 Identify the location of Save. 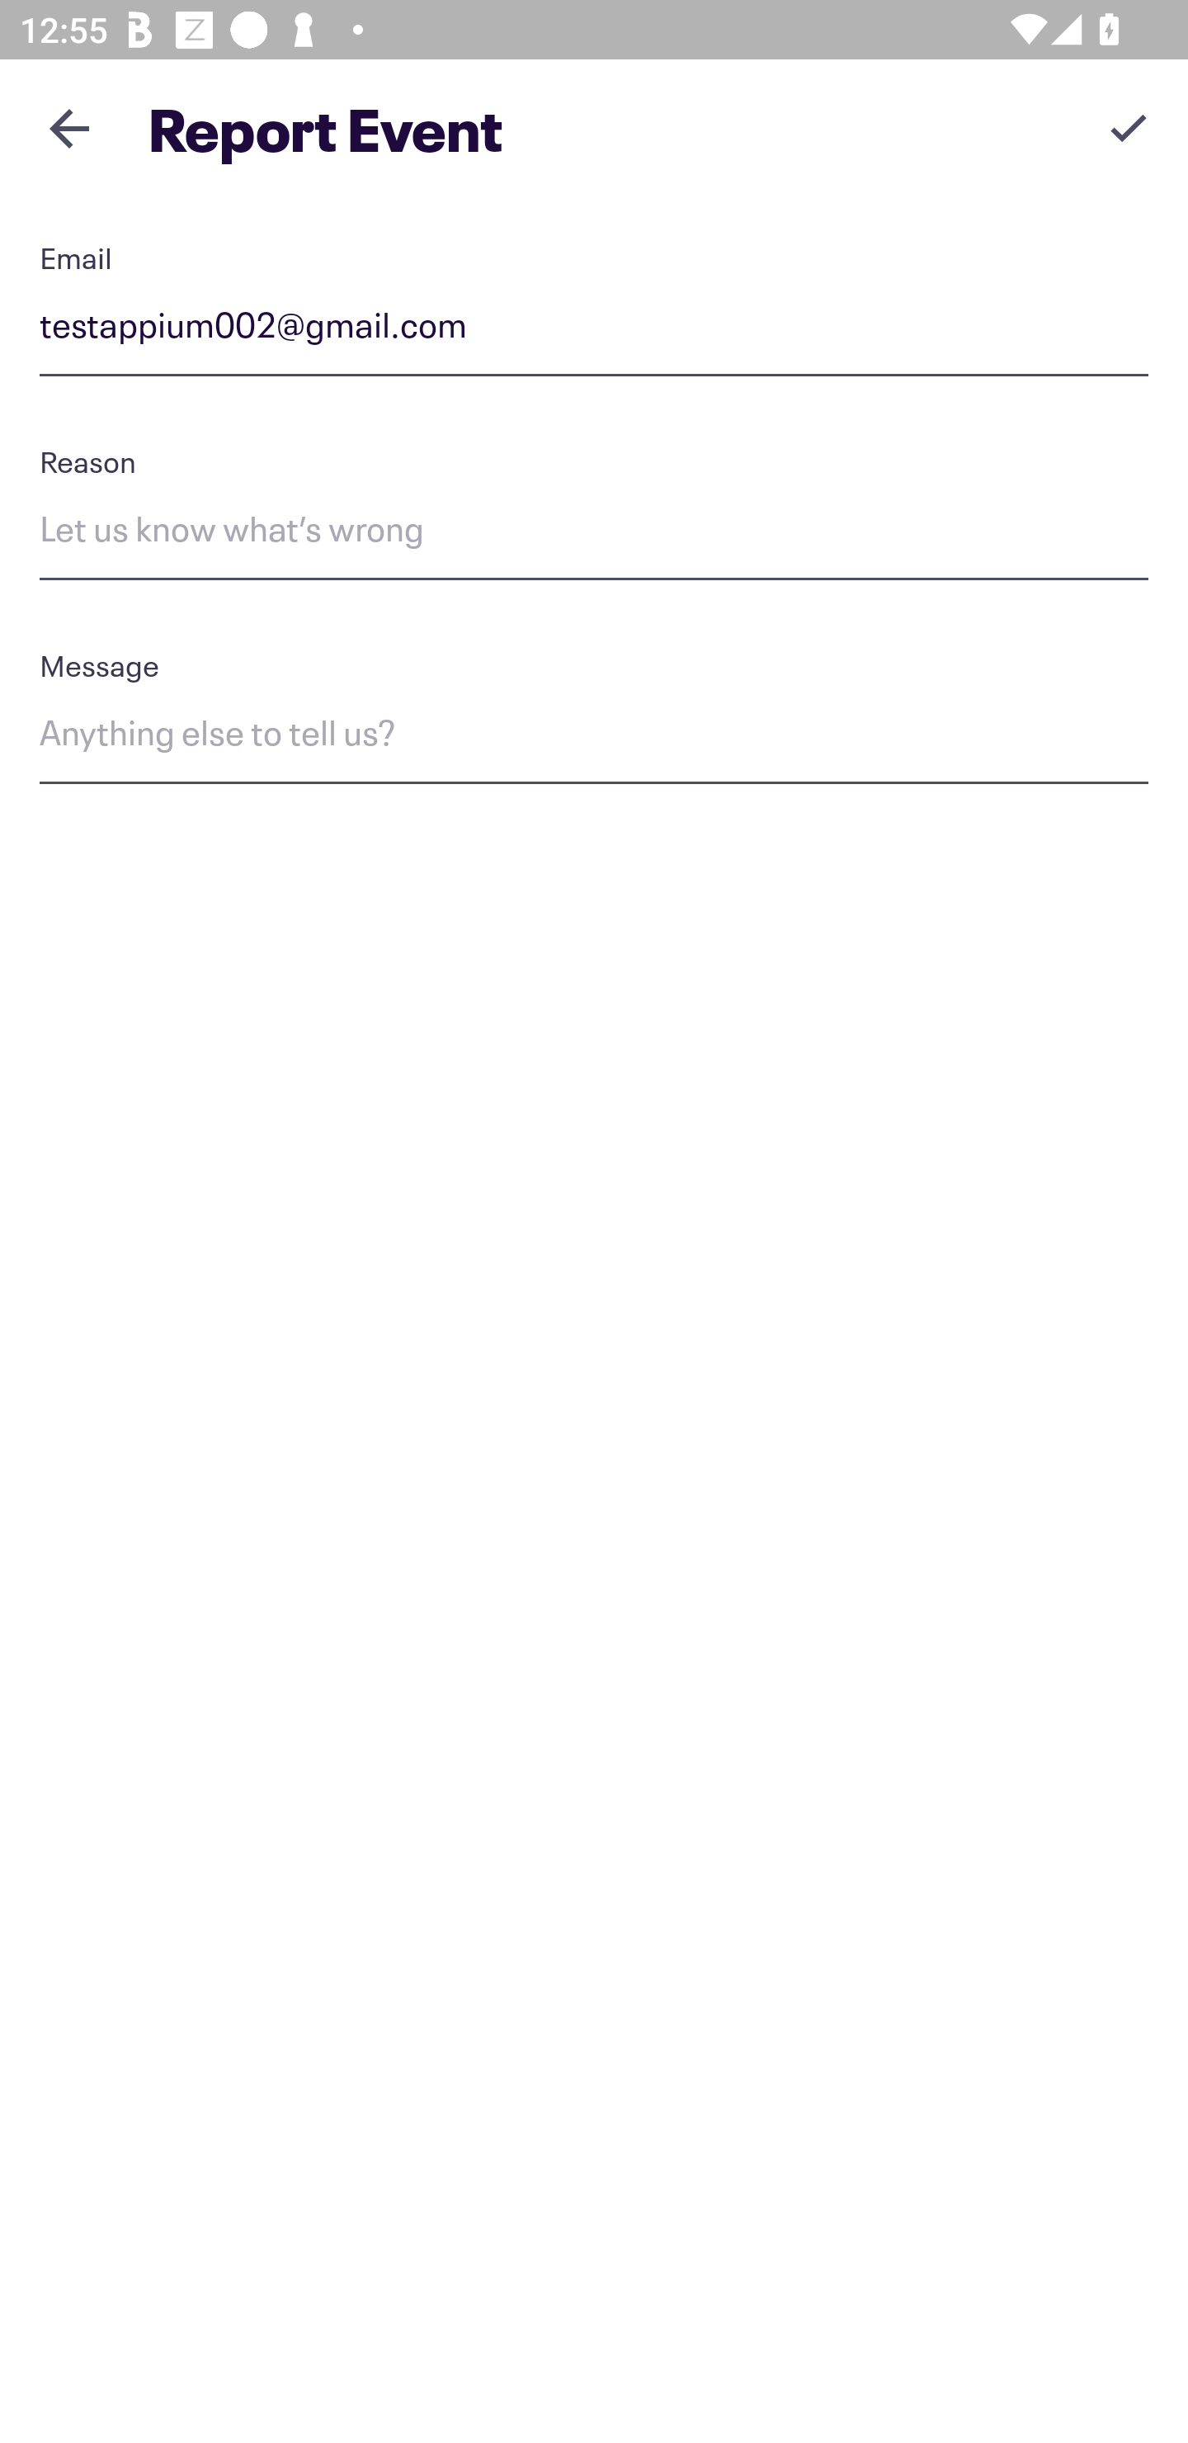
(1129, 127).